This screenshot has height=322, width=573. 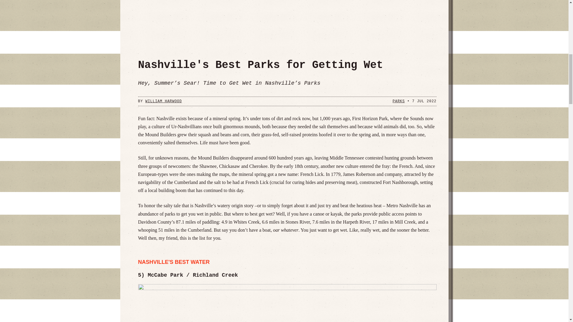 I want to click on WILLIAM HARWOOD, so click(x=164, y=101).